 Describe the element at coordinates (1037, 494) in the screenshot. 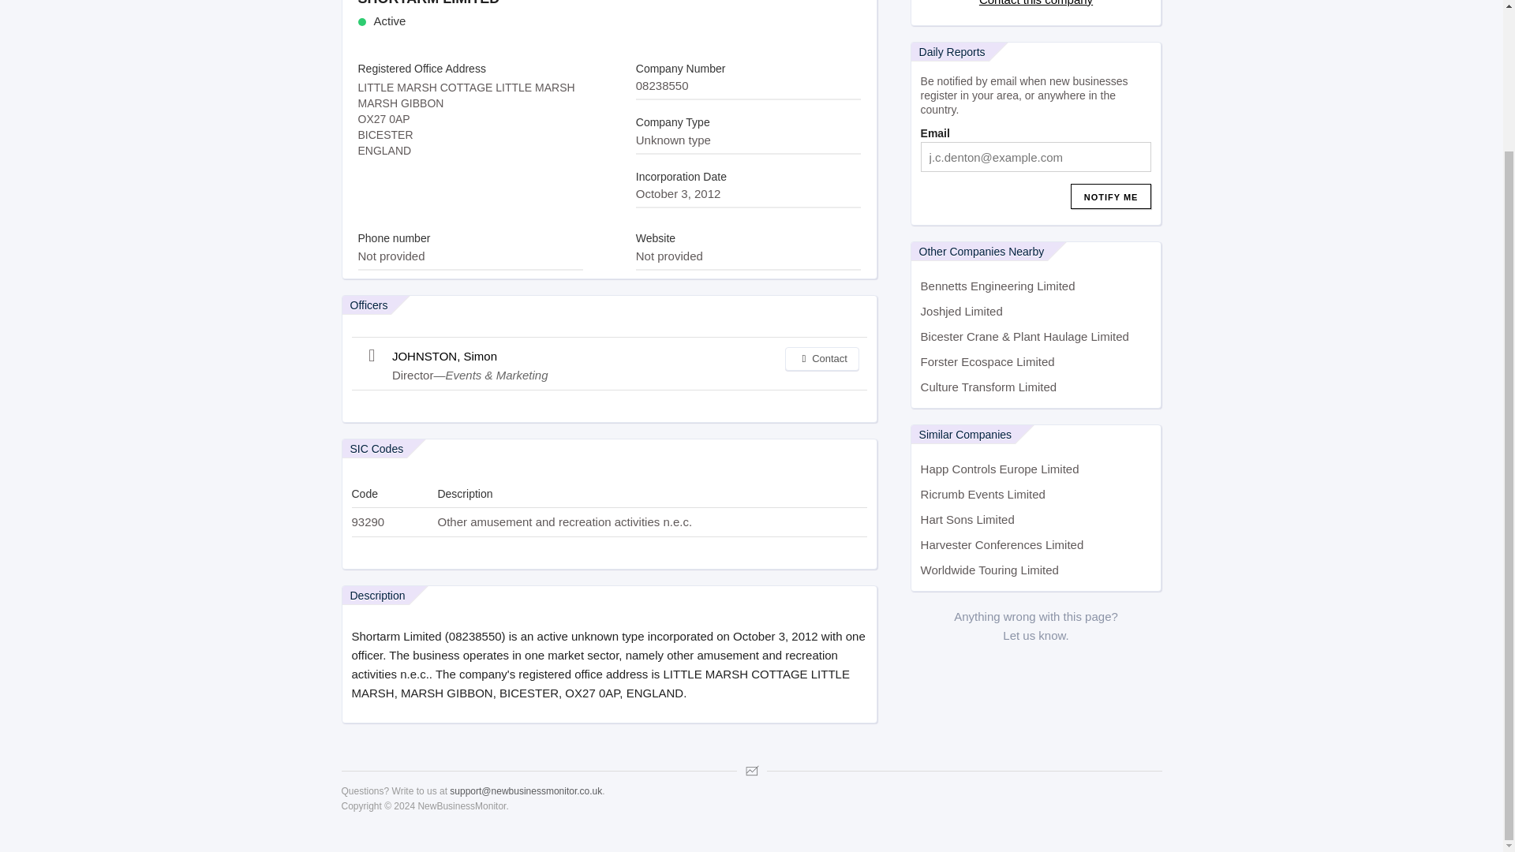

I see `Ricrumb Events Limited` at that location.